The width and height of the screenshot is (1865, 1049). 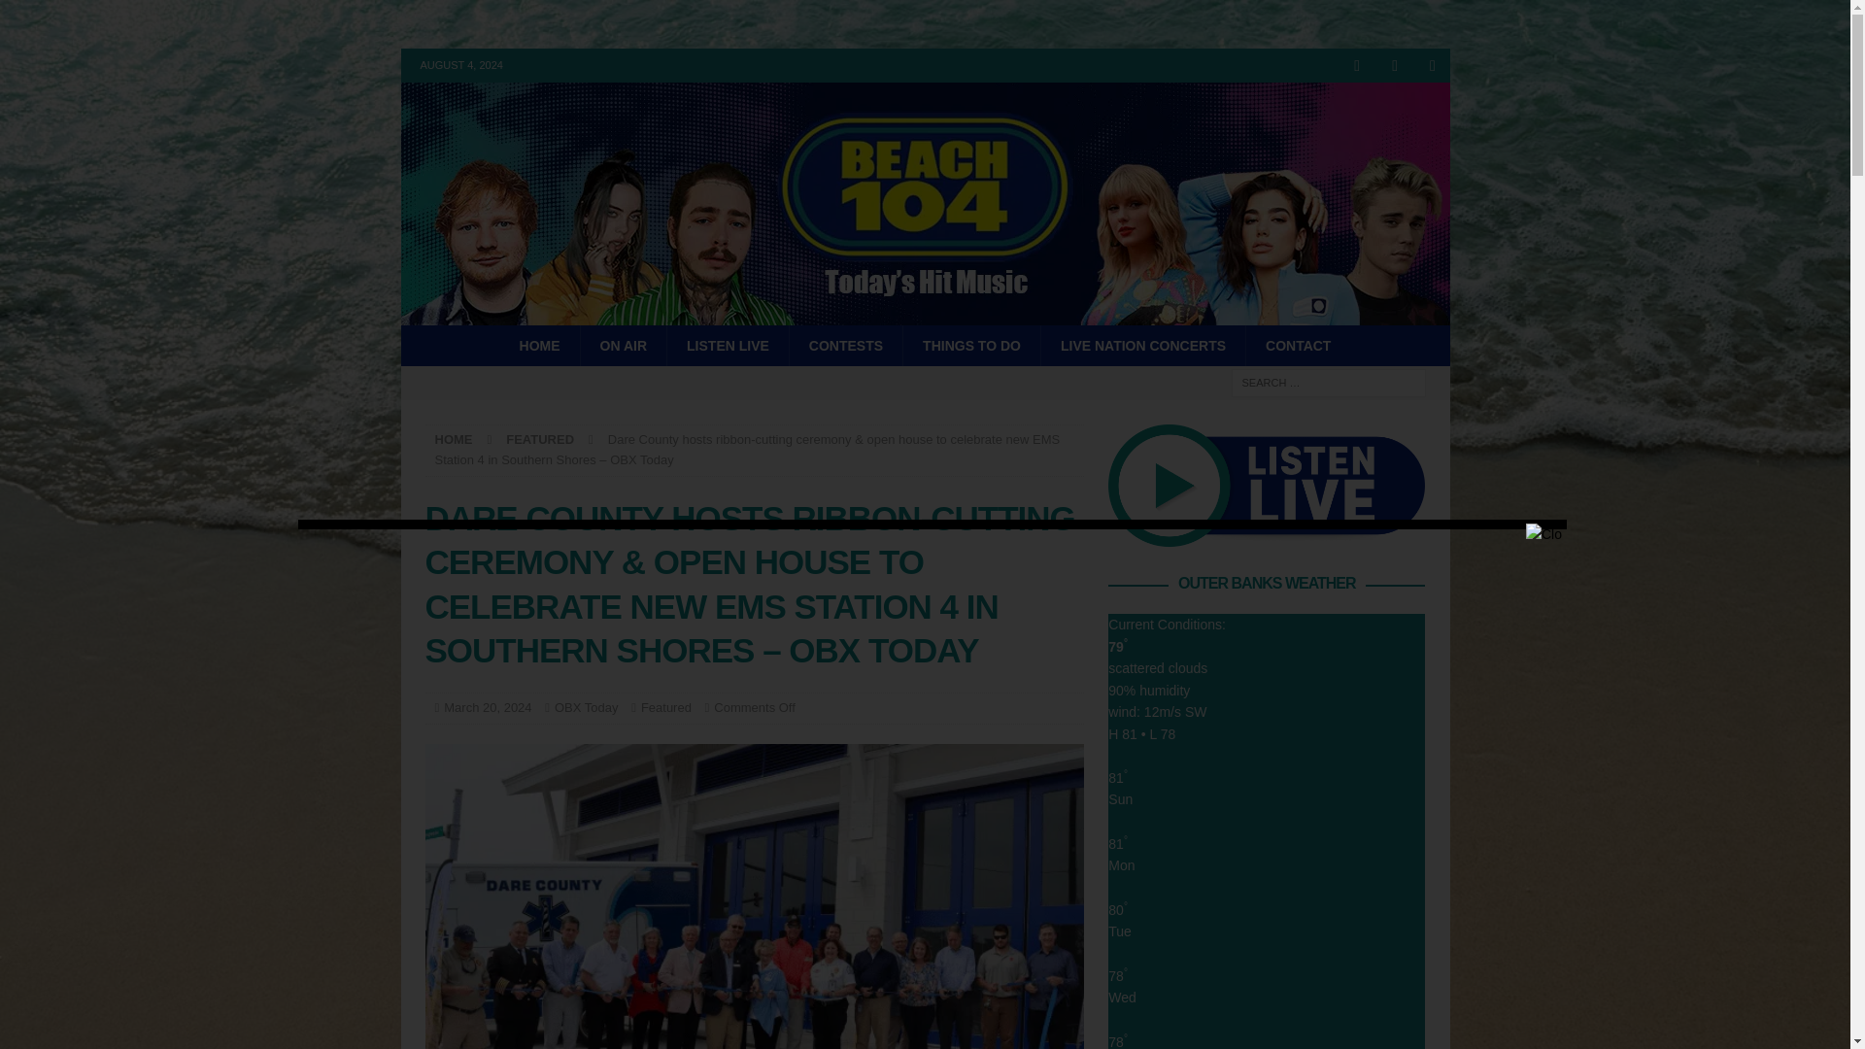 I want to click on CONTESTS, so click(x=845, y=345).